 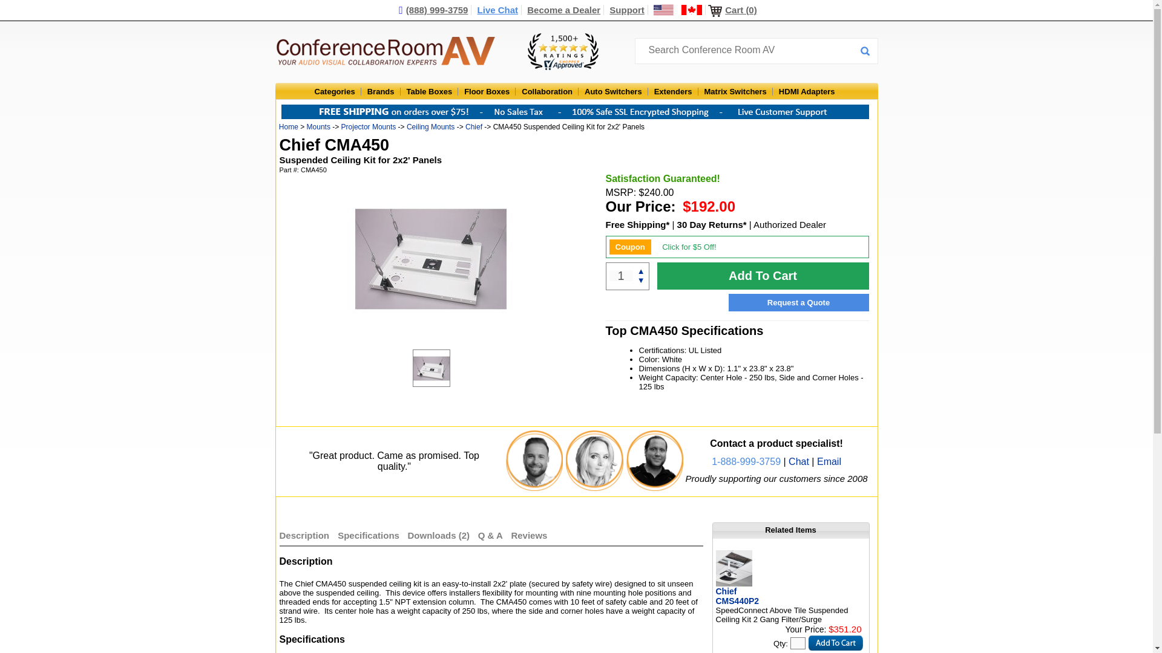 I want to click on Chief, so click(x=473, y=127).